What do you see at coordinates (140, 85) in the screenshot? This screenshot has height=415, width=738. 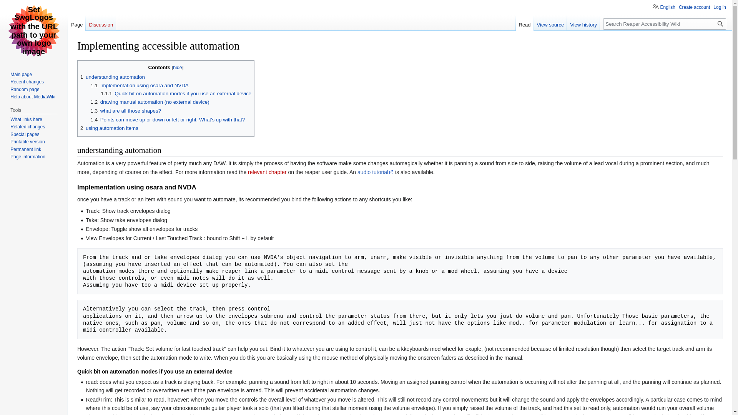 I see `1.1 Implementation using osara and NVDA` at bounding box center [140, 85].